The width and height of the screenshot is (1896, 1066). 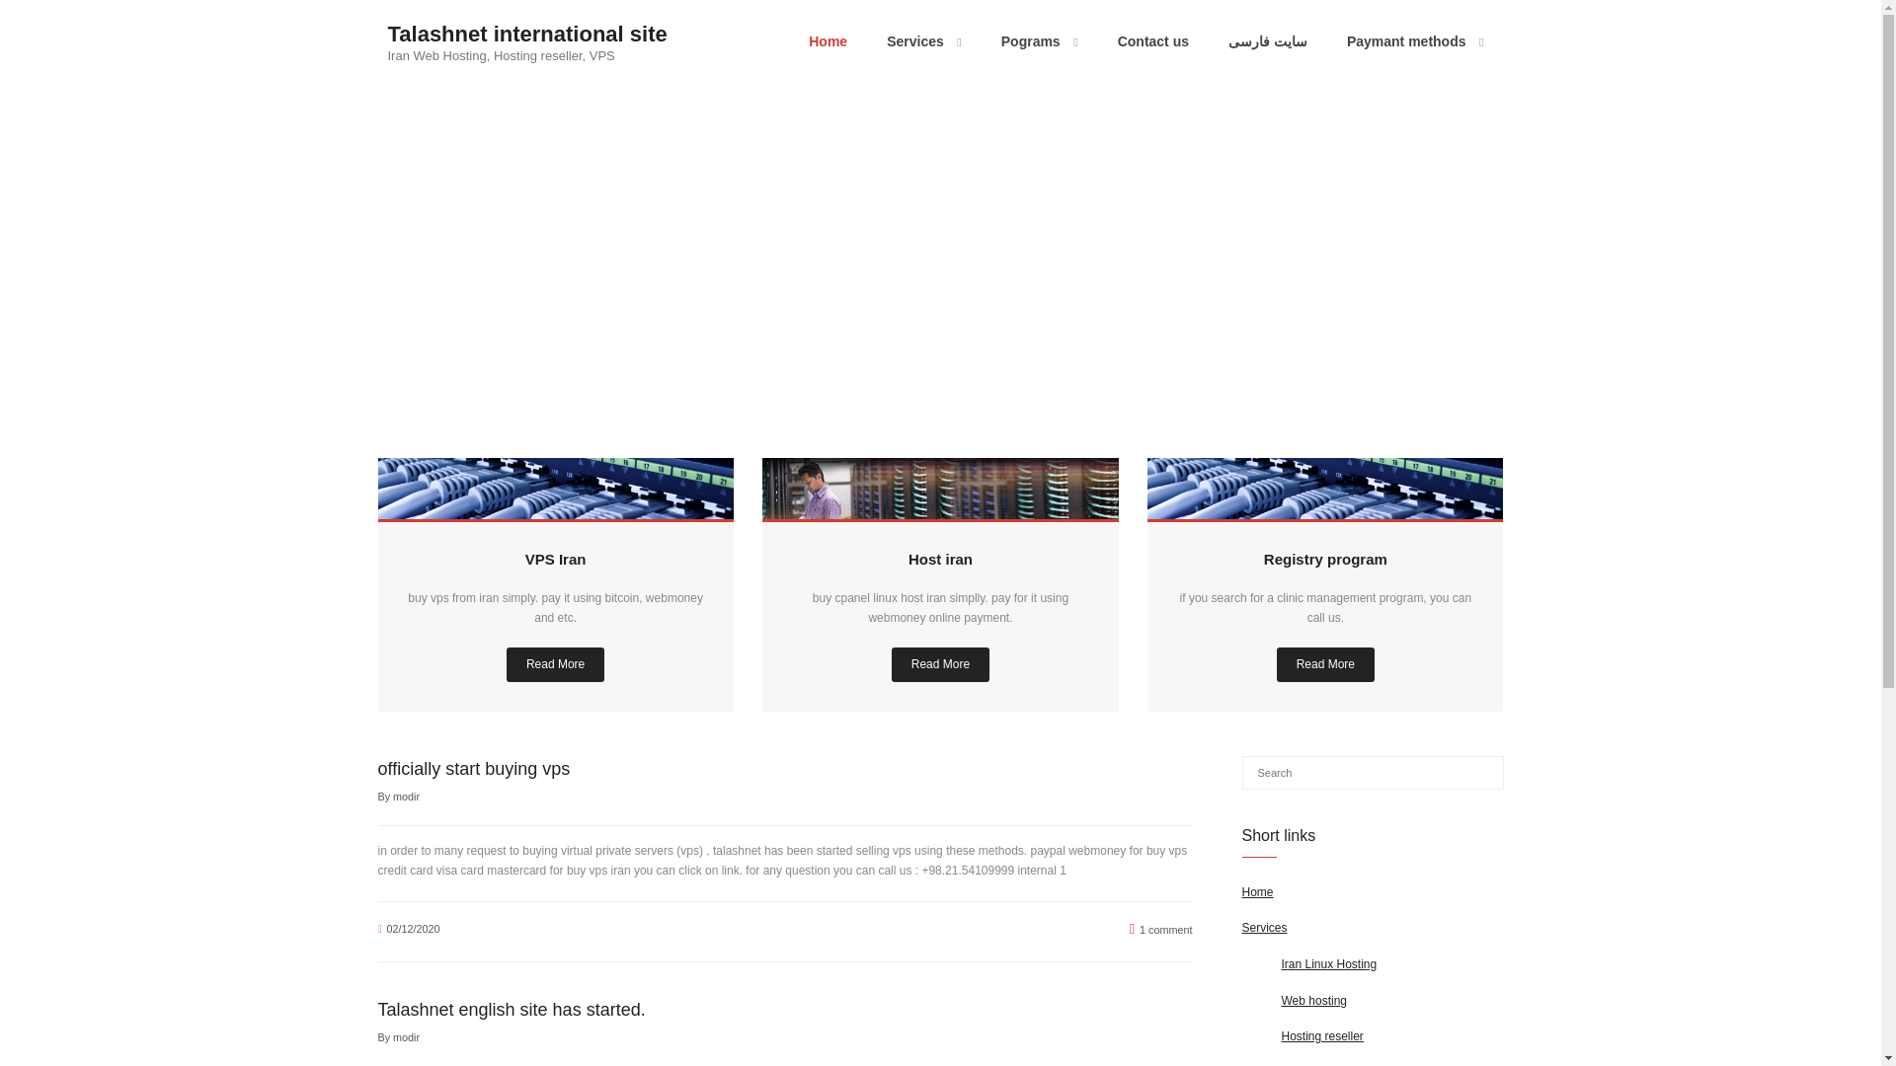 What do you see at coordinates (1039, 41) in the screenshot?
I see `Pograms` at bounding box center [1039, 41].